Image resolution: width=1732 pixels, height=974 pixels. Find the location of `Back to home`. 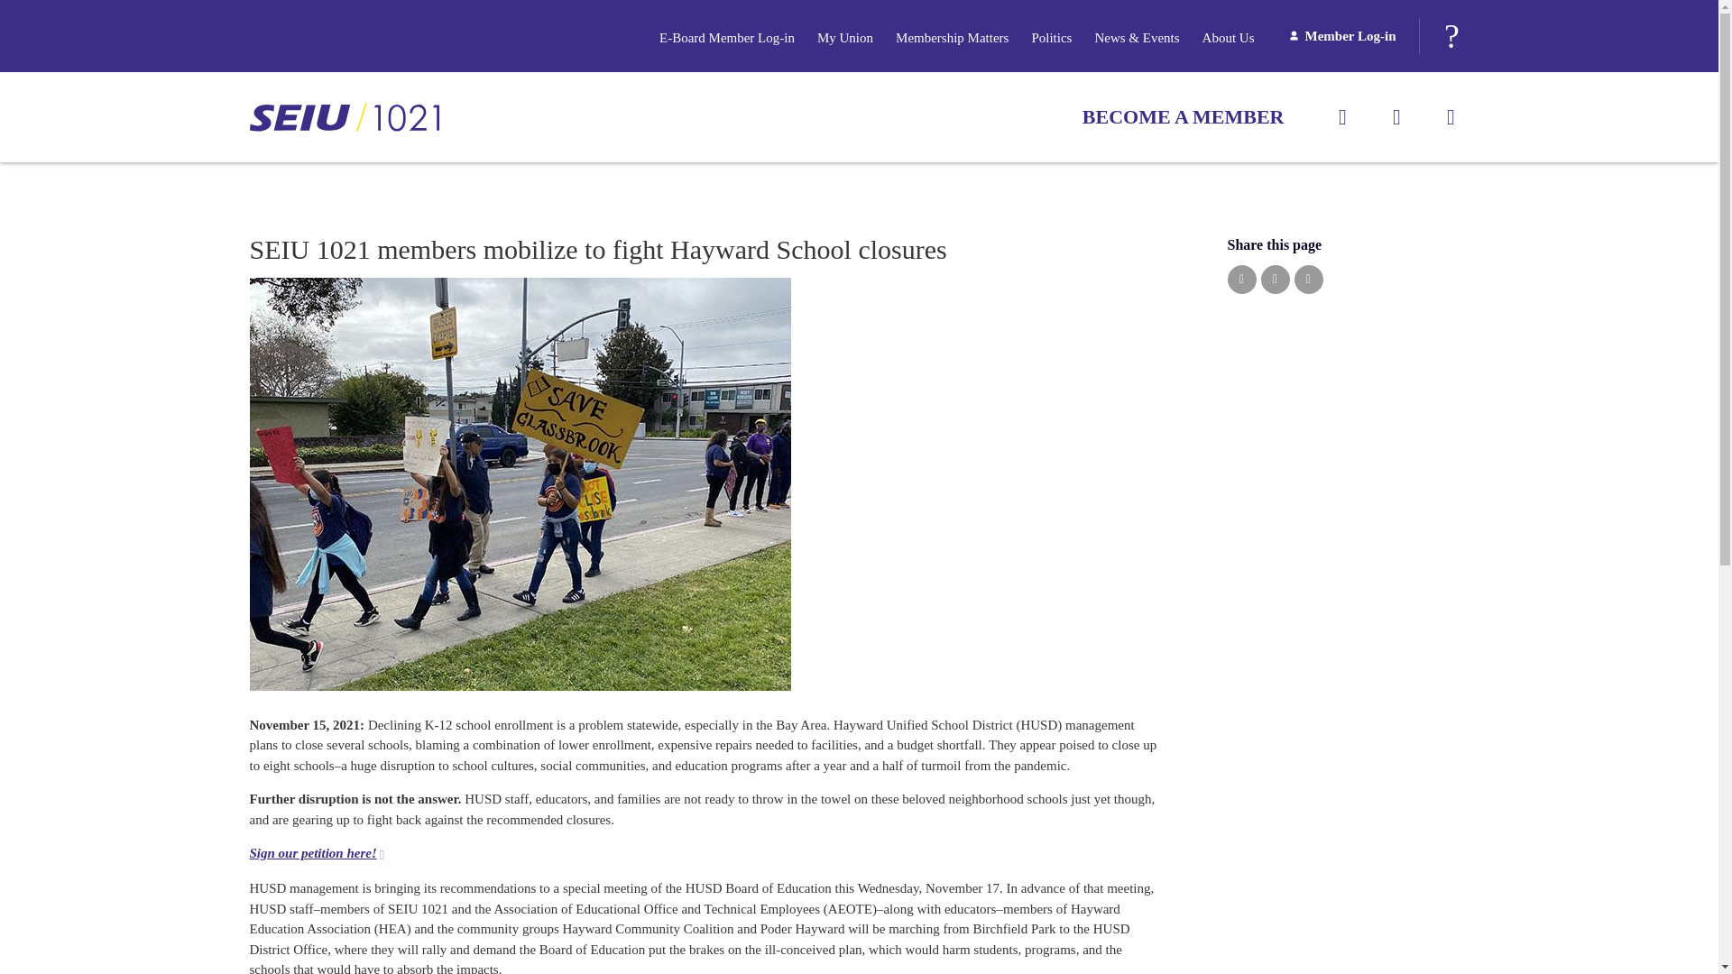

Back to home is located at coordinates (343, 117).